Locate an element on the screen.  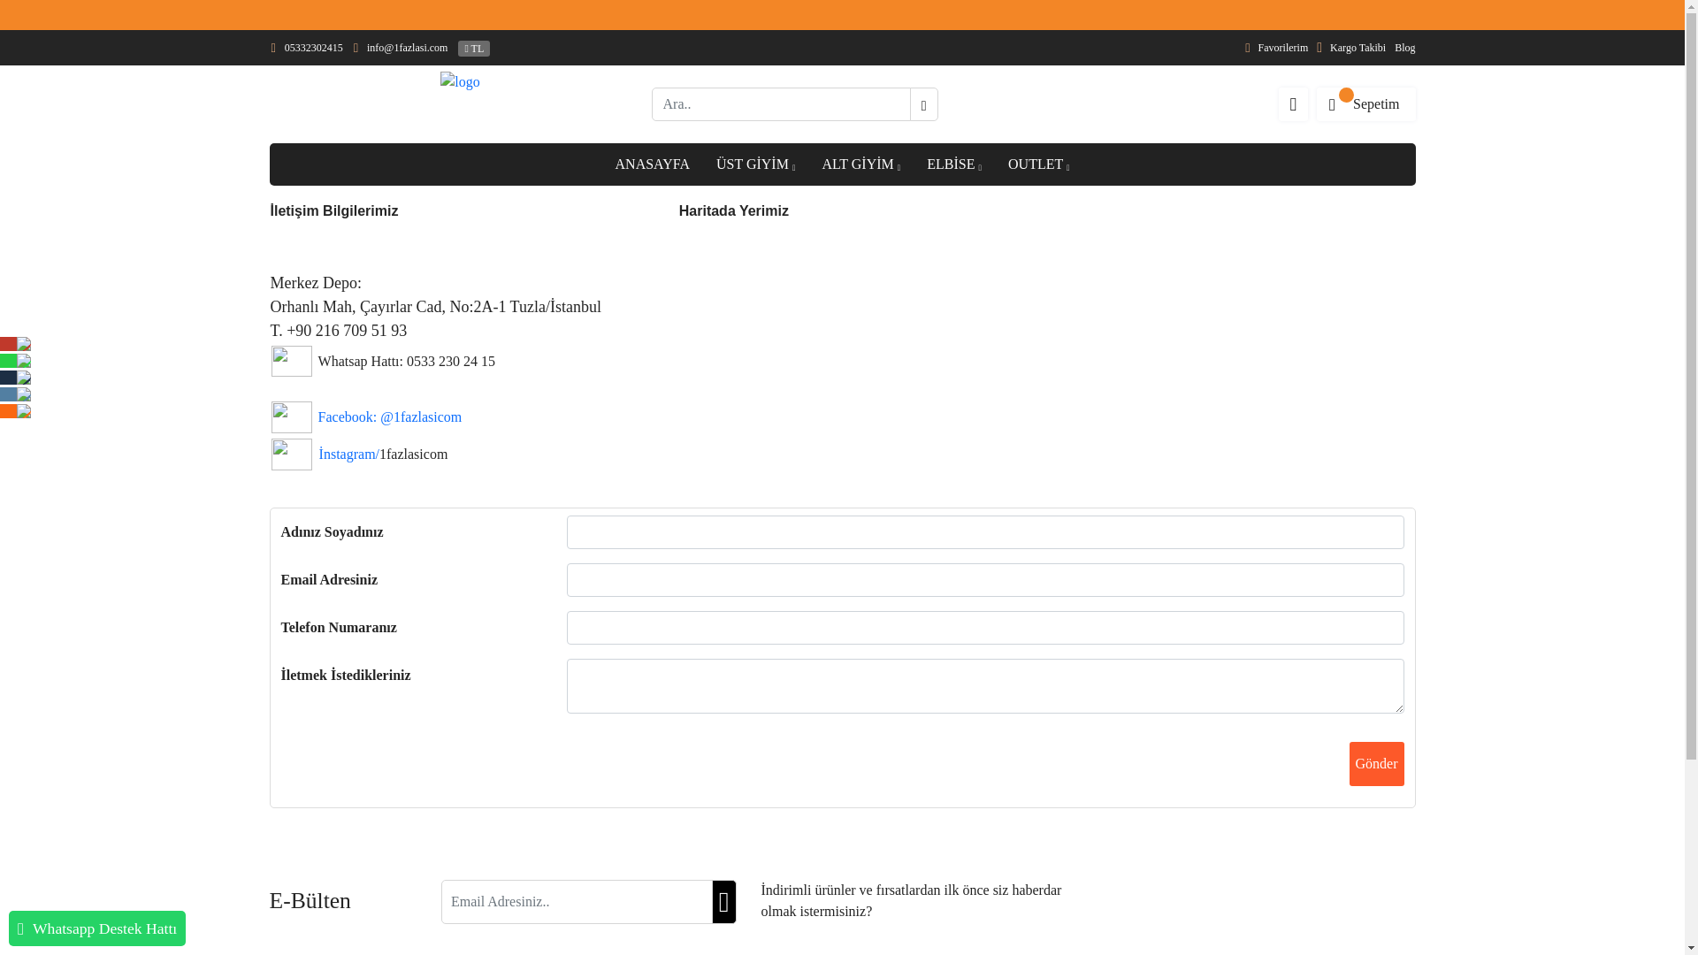
Blog is located at coordinates (1401, 48).